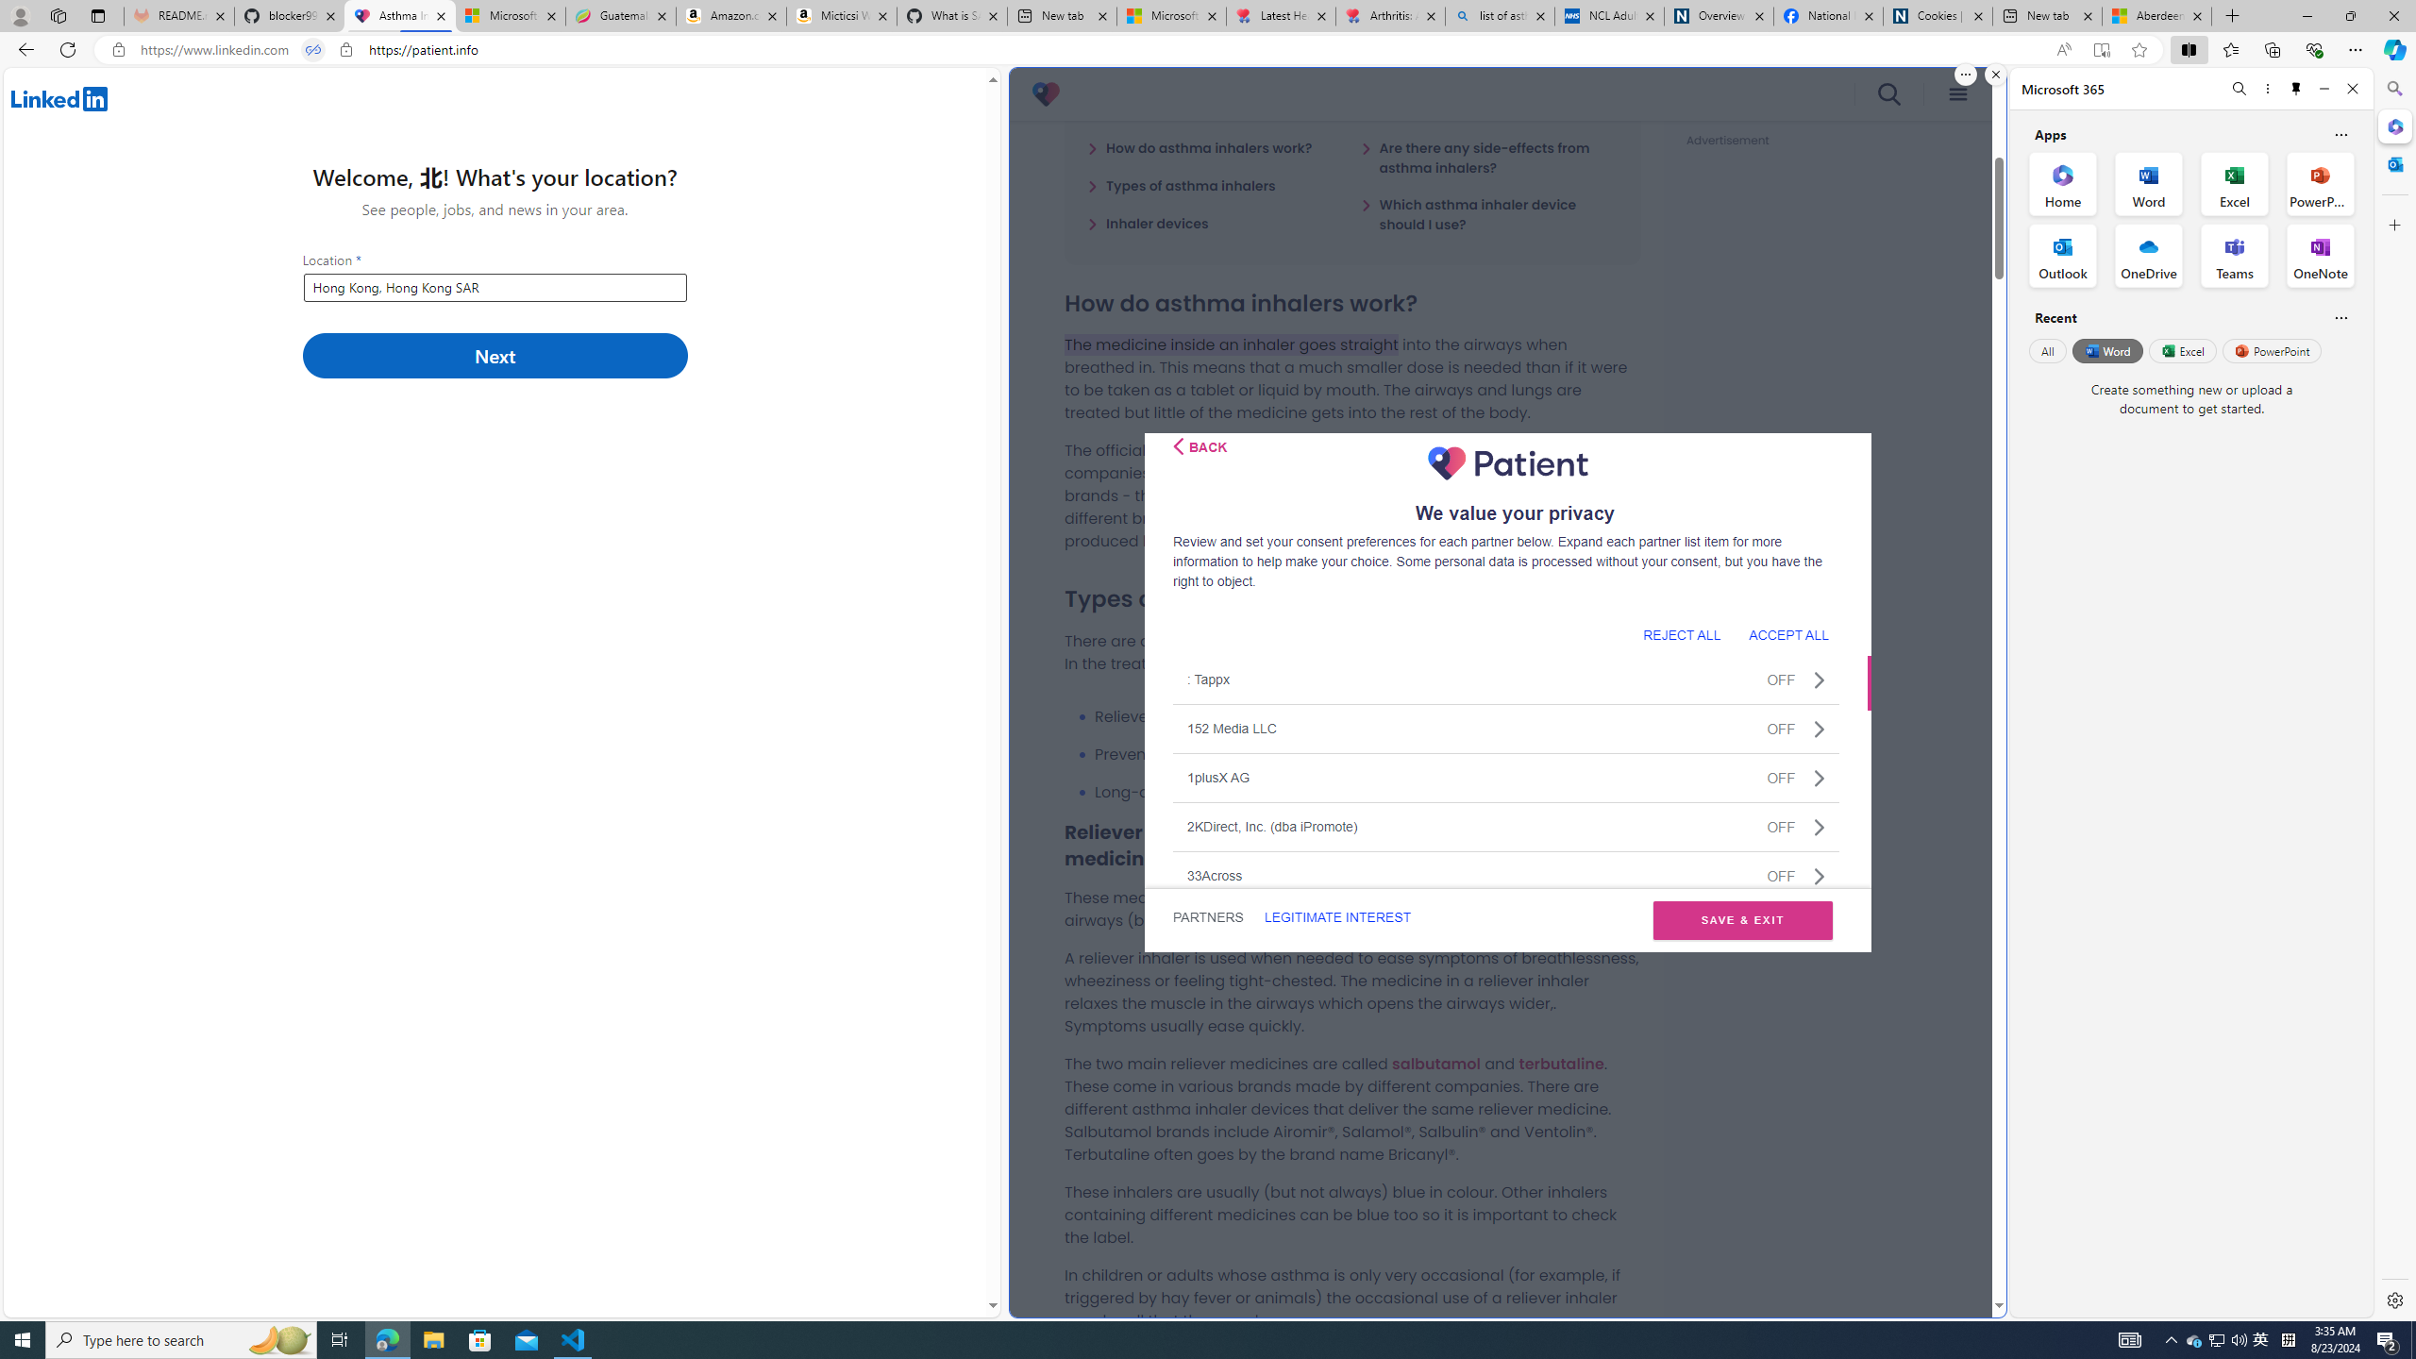 Image resolution: width=2416 pixels, height=1359 pixels. I want to click on How do asthma inhalers work?, so click(1200, 147).